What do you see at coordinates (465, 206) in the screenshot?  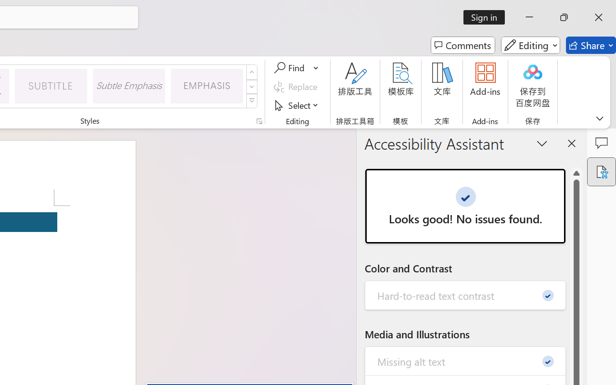 I see `Looks good! No issues found.` at bounding box center [465, 206].